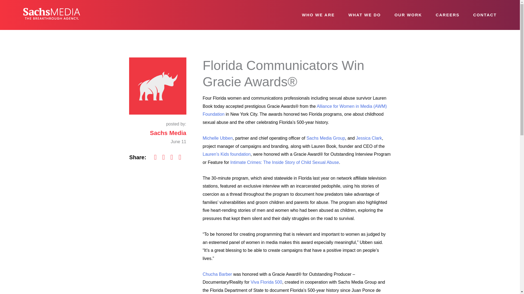 This screenshot has height=294, width=524. Describe the element at coordinates (408, 15) in the screenshot. I see `OUR WORK` at that location.